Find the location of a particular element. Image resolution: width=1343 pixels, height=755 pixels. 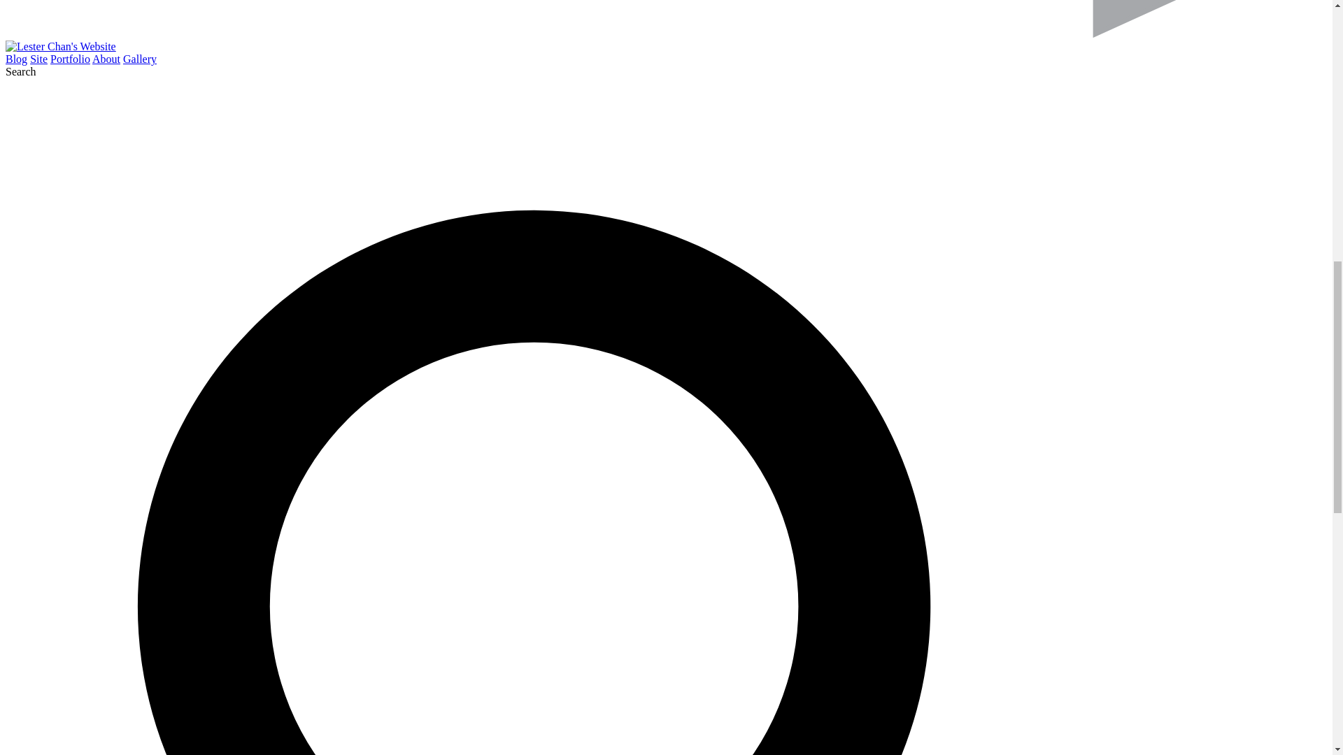

Gallery is located at coordinates (140, 59).